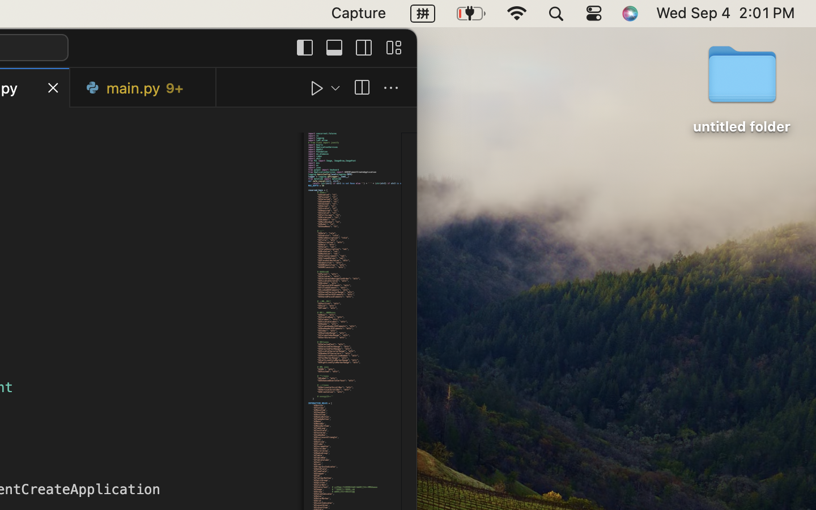  What do you see at coordinates (143, 88) in the screenshot?
I see `0 main.py   9+` at bounding box center [143, 88].